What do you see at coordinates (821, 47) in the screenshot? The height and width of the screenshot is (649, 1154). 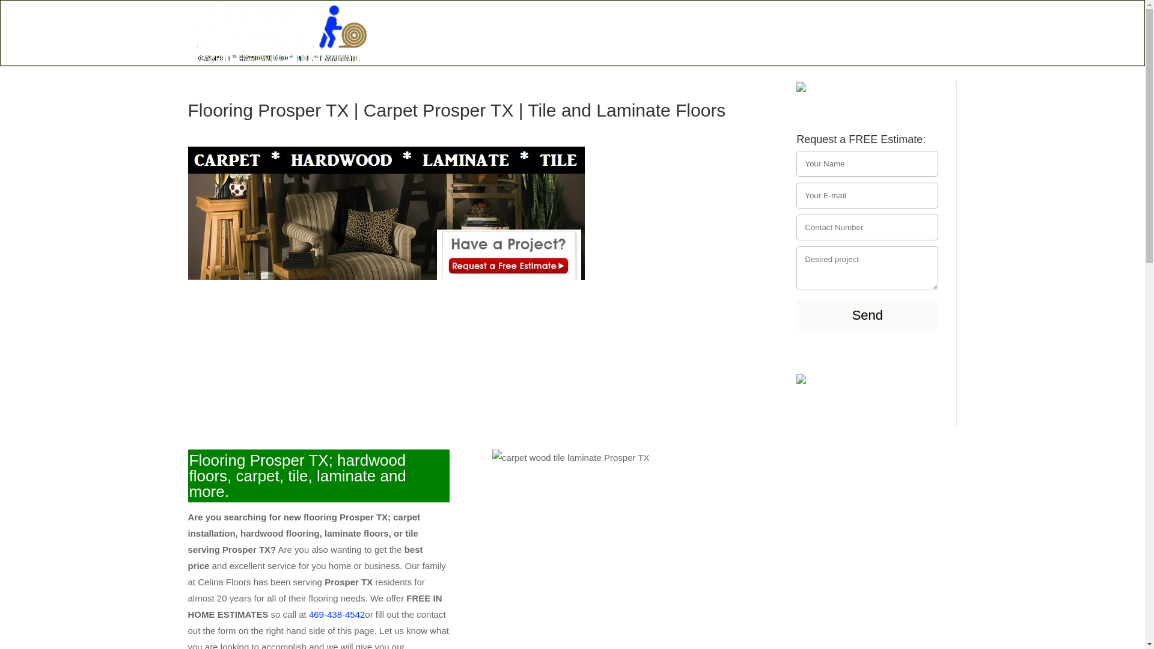 I see `Contact Us` at bounding box center [821, 47].